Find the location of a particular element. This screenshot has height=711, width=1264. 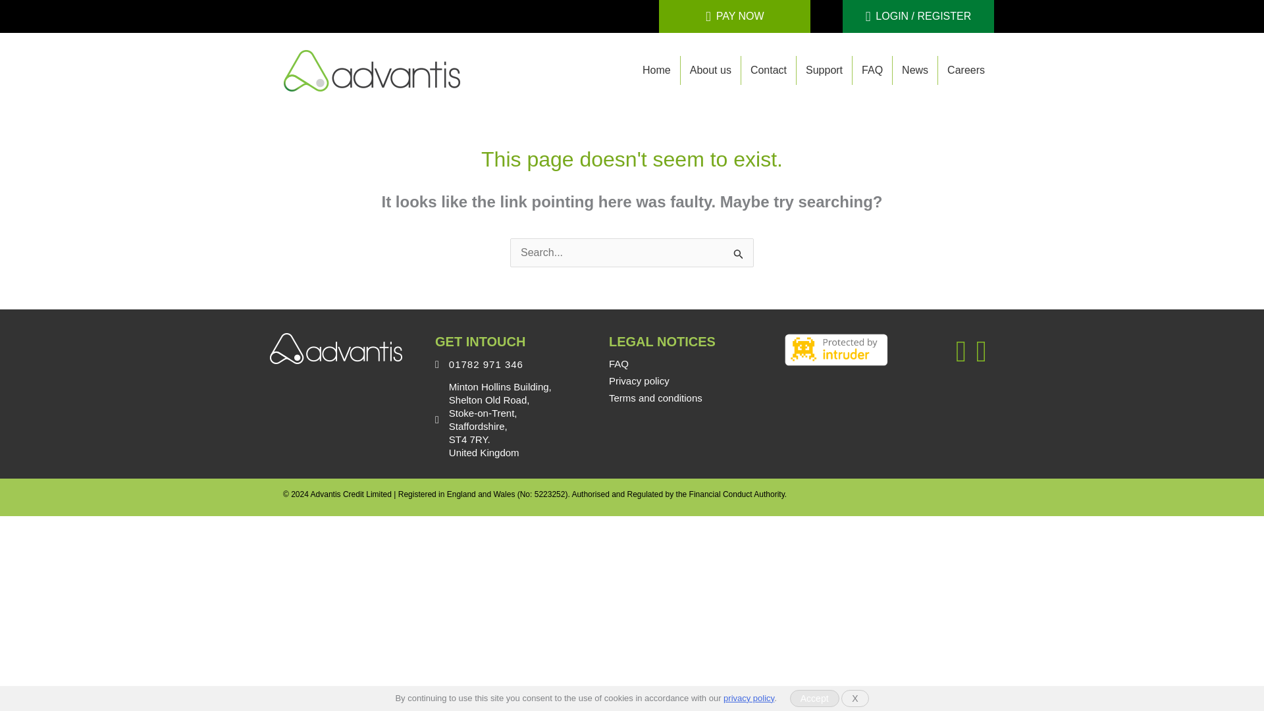

Careers is located at coordinates (965, 70).